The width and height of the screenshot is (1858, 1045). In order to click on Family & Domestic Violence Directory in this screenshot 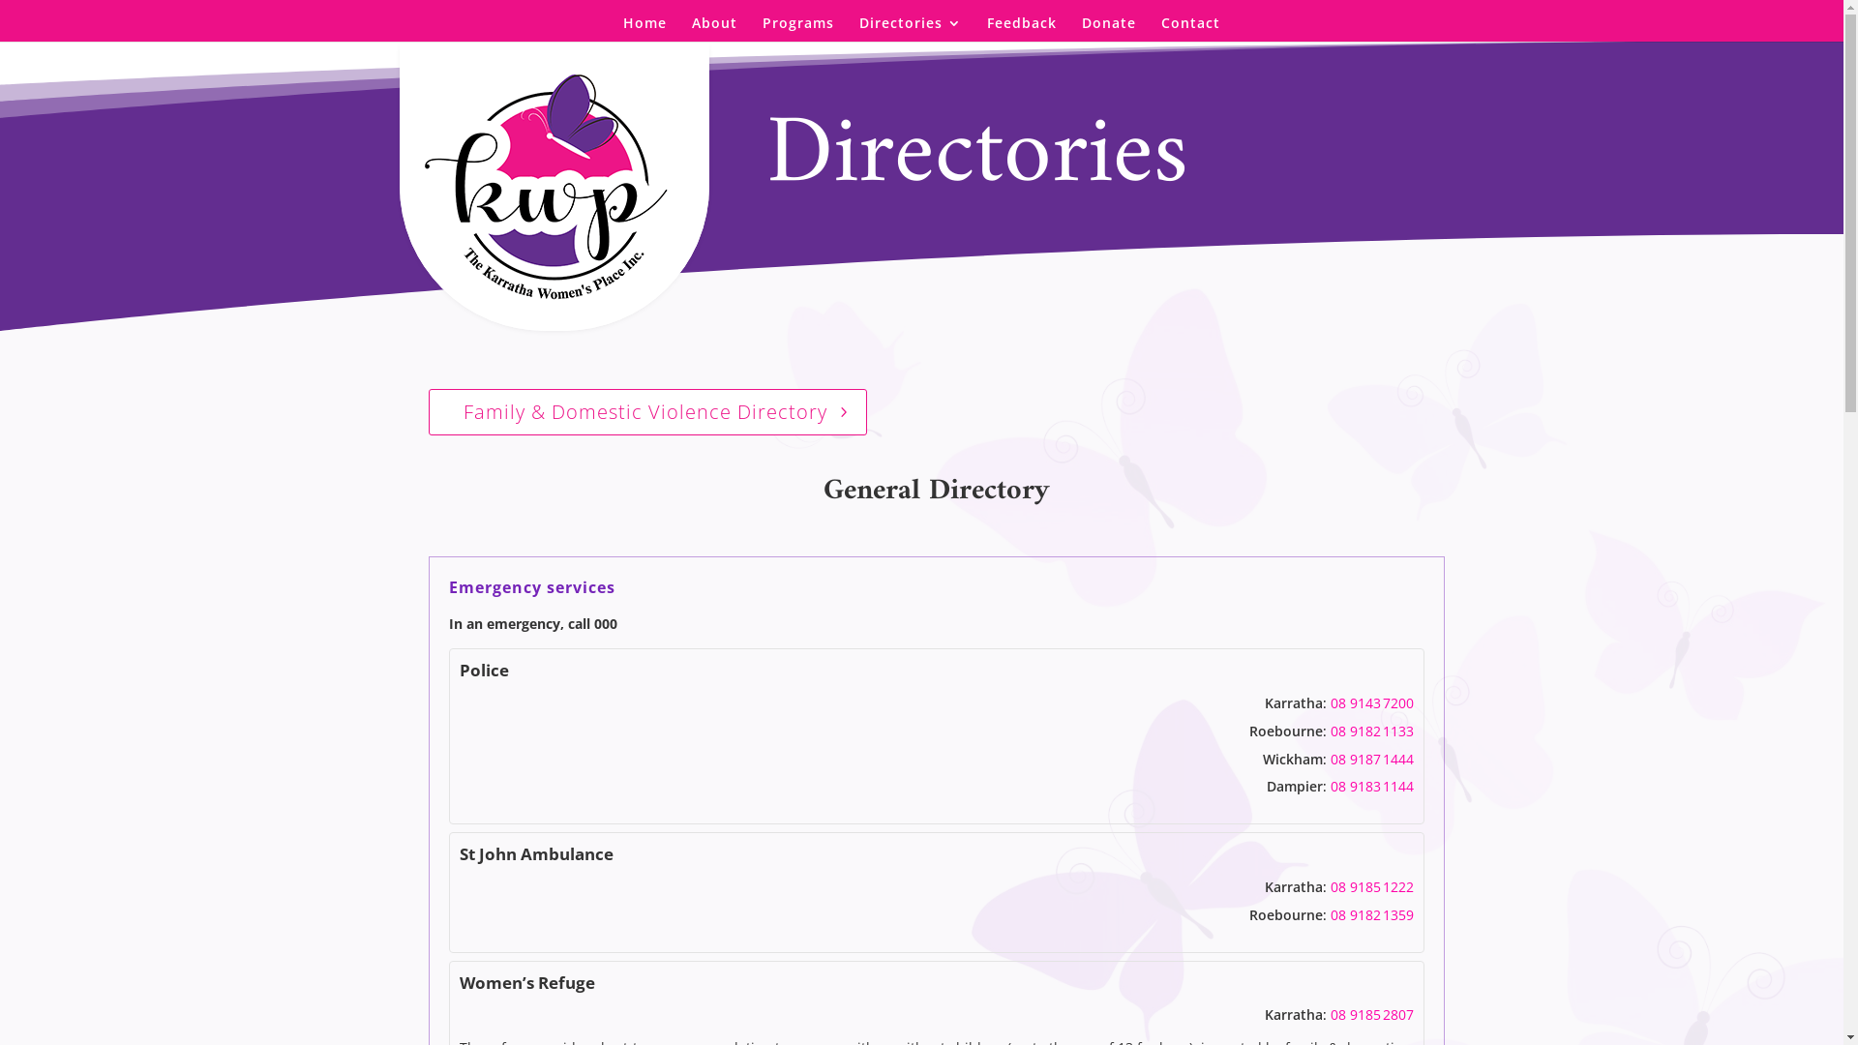, I will do `click(646, 412)`.